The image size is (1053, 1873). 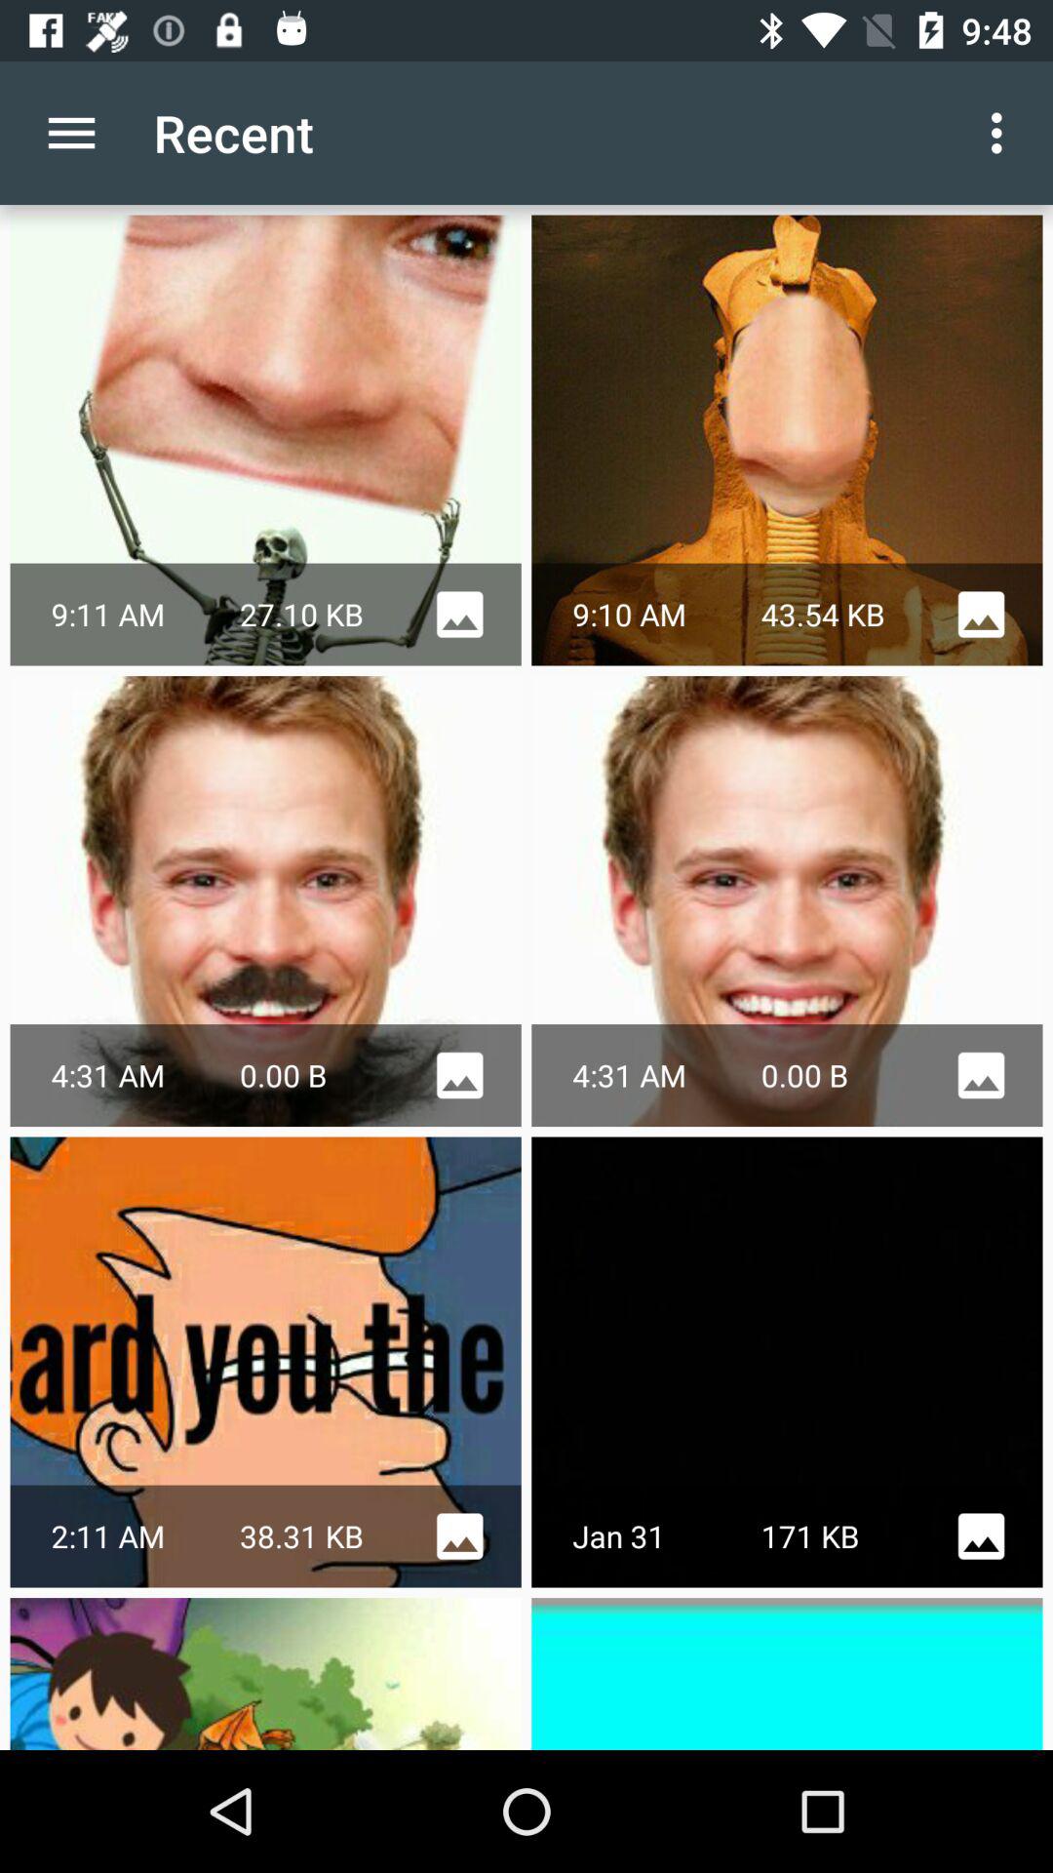 I want to click on select the icon next to recent item, so click(x=71, y=133).